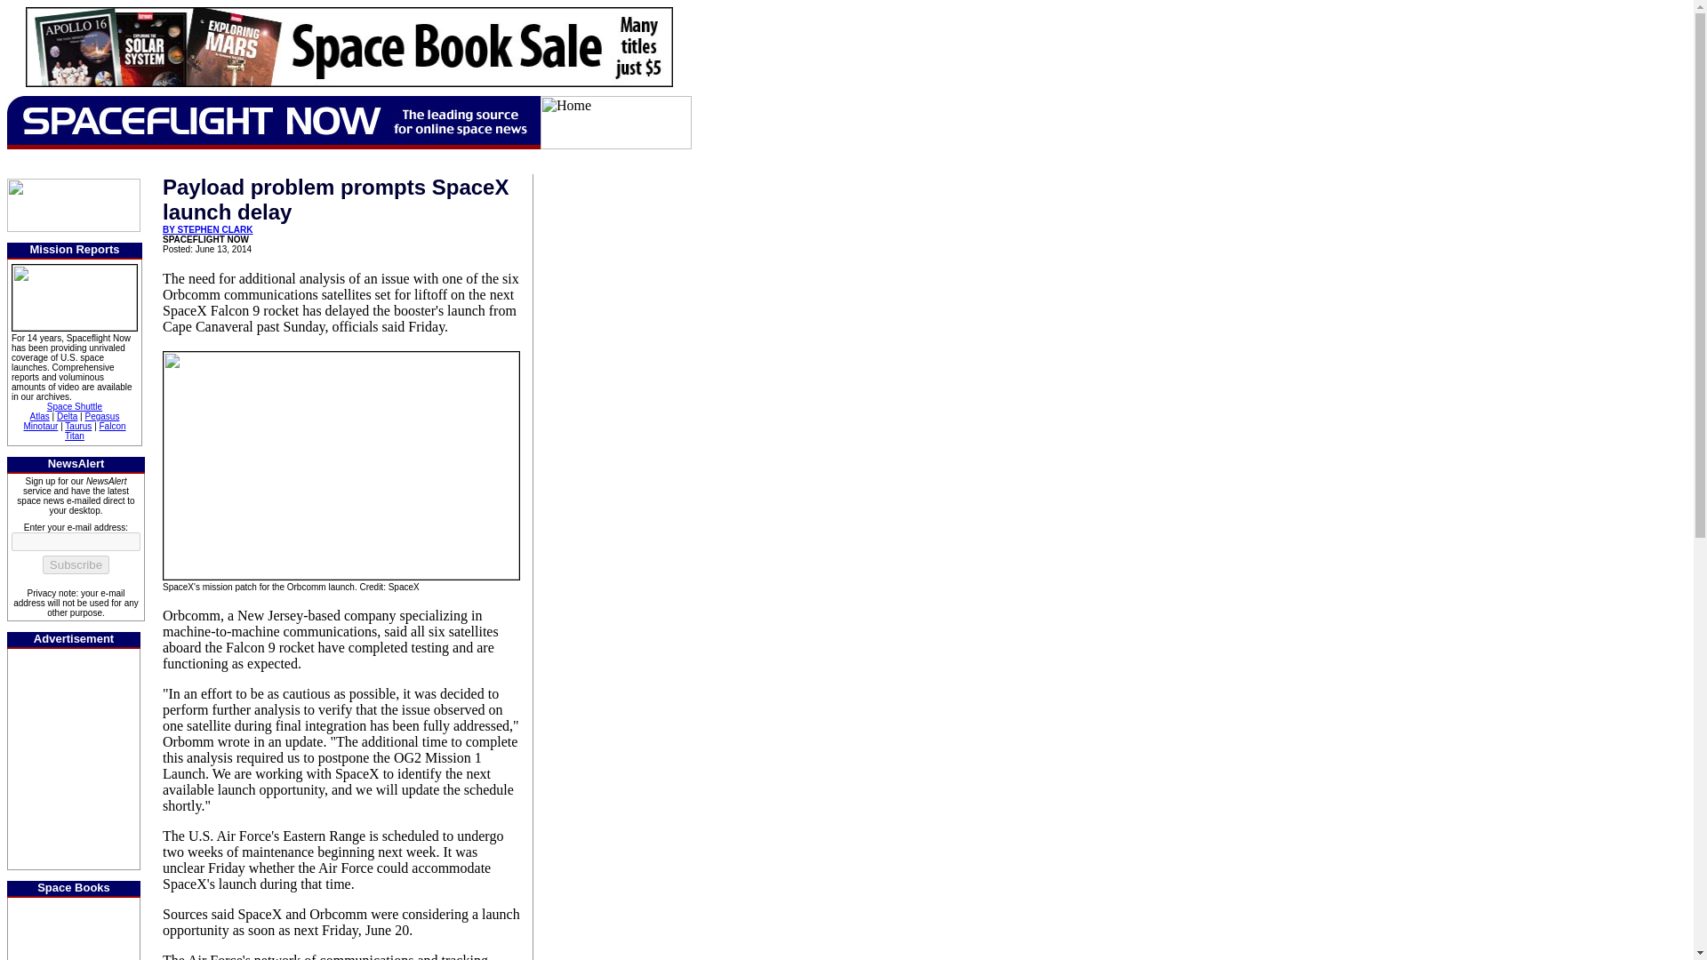 This screenshot has width=1707, height=960. What do you see at coordinates (66, 416) in the screenshot?
I see `Delta` at bounding box center [66, 416].